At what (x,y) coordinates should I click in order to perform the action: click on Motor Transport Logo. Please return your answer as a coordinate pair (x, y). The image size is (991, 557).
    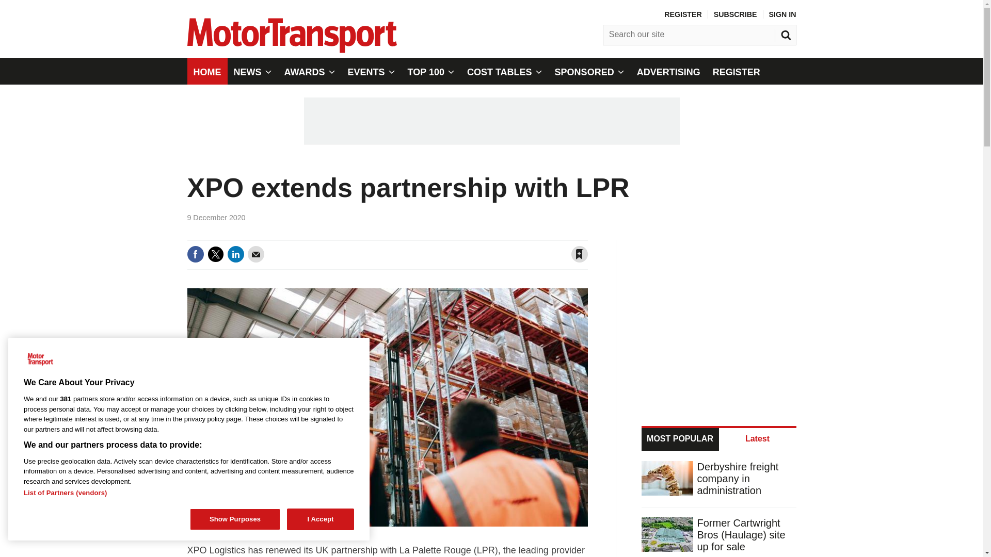
    Looking at the image, I should click on (40, 359).